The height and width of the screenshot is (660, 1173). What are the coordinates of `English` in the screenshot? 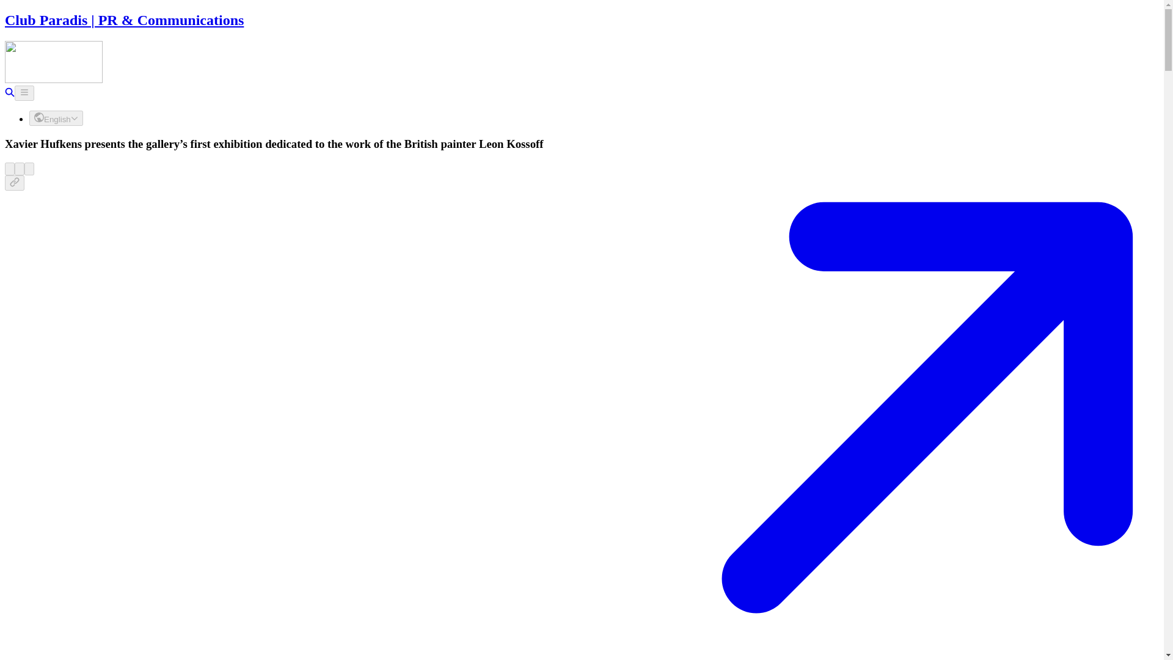 It's located at (56, 119).